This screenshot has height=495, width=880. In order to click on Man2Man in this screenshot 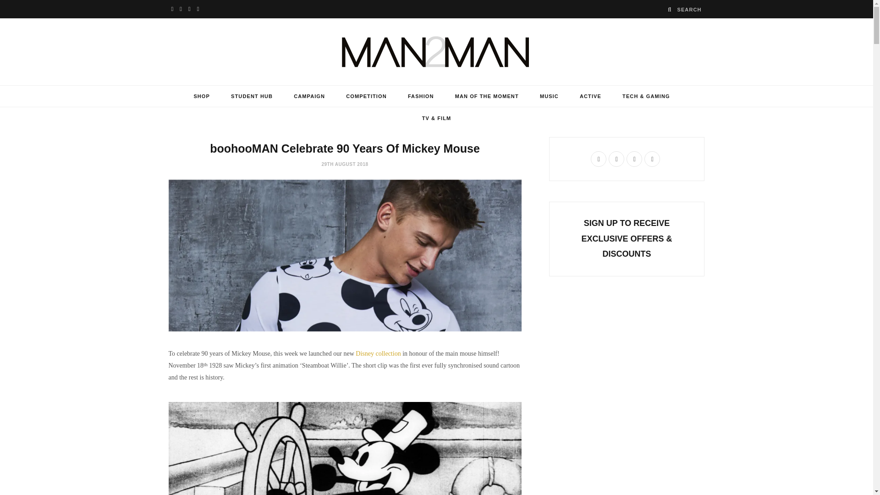, I will do `click(437, 51)`.